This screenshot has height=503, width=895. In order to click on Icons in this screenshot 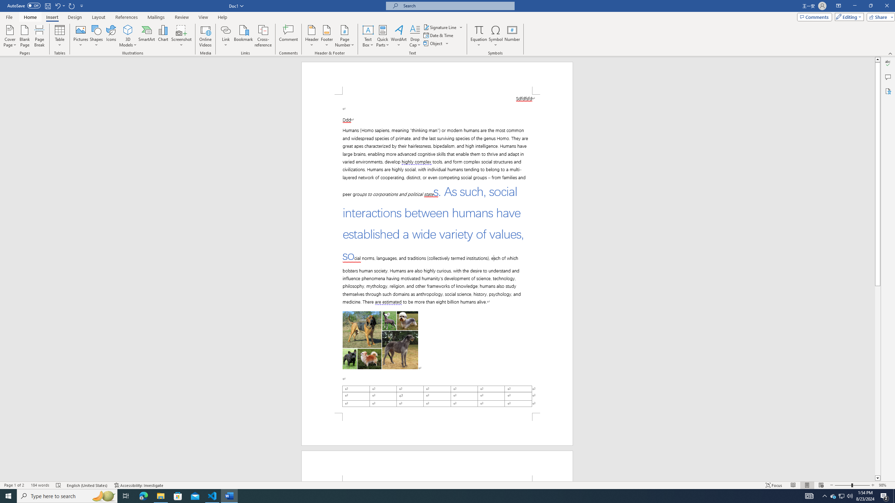, I will do `click(110, 36)`.